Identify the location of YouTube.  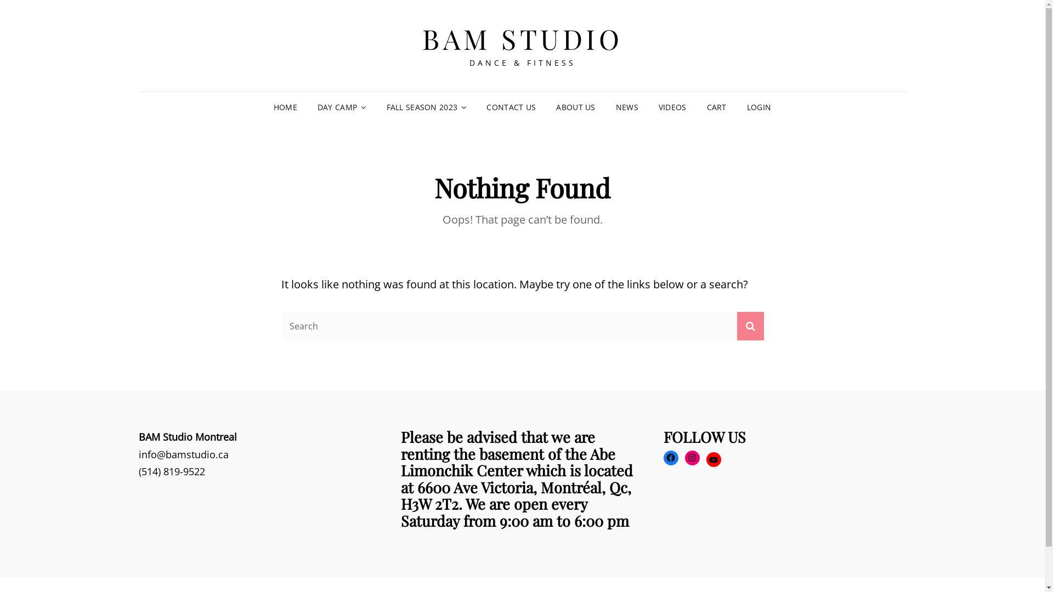
(714, 459).